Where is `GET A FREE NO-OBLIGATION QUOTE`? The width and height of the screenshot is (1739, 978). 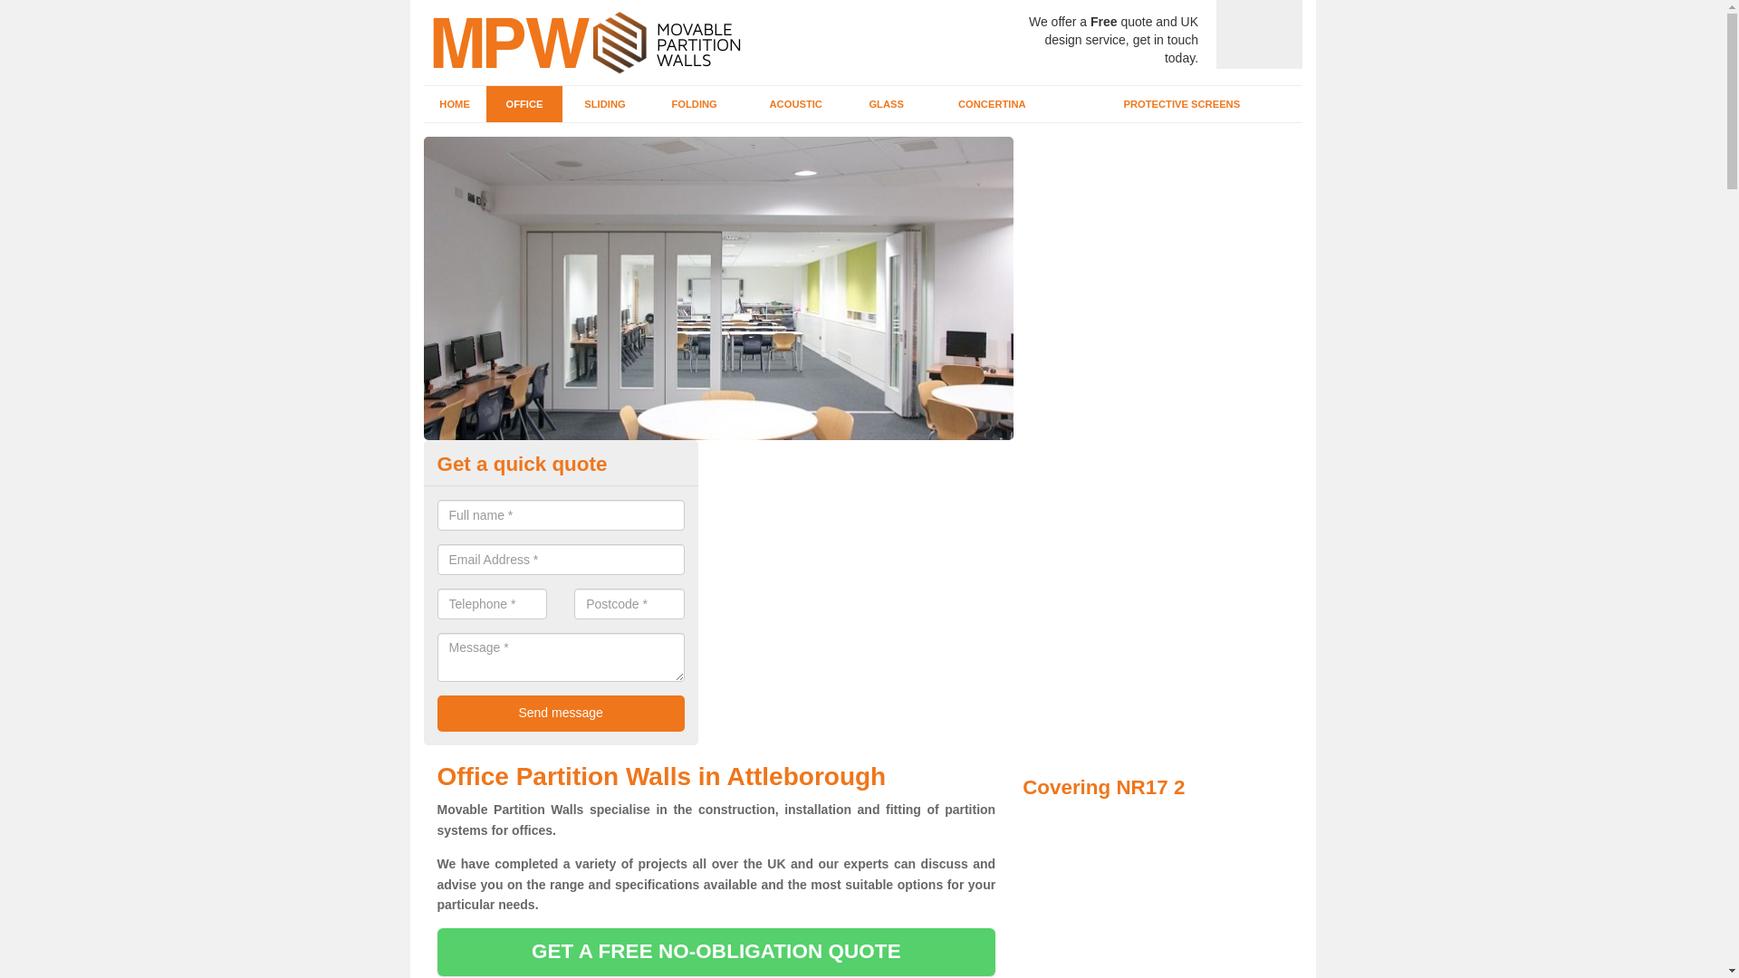
GET A FREE NO-OBLIGATION QUOTE is located at coordinates (716, 951).